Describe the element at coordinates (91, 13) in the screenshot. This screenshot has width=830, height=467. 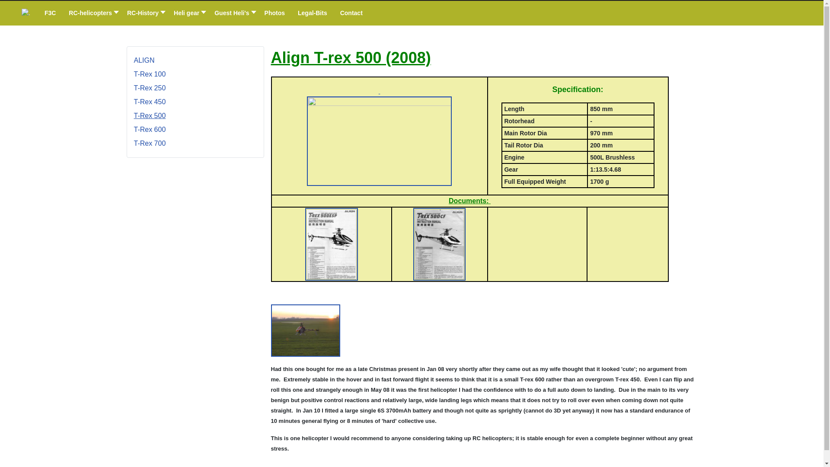
I see `RC-helicopters` at that location.